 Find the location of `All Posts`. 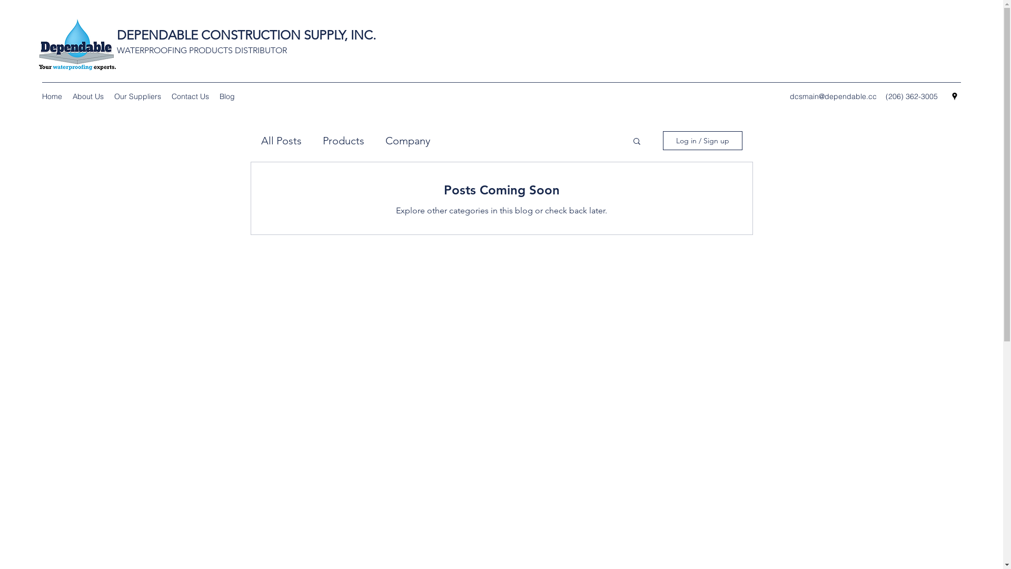

All Posts is located at coordinates (281, 141).